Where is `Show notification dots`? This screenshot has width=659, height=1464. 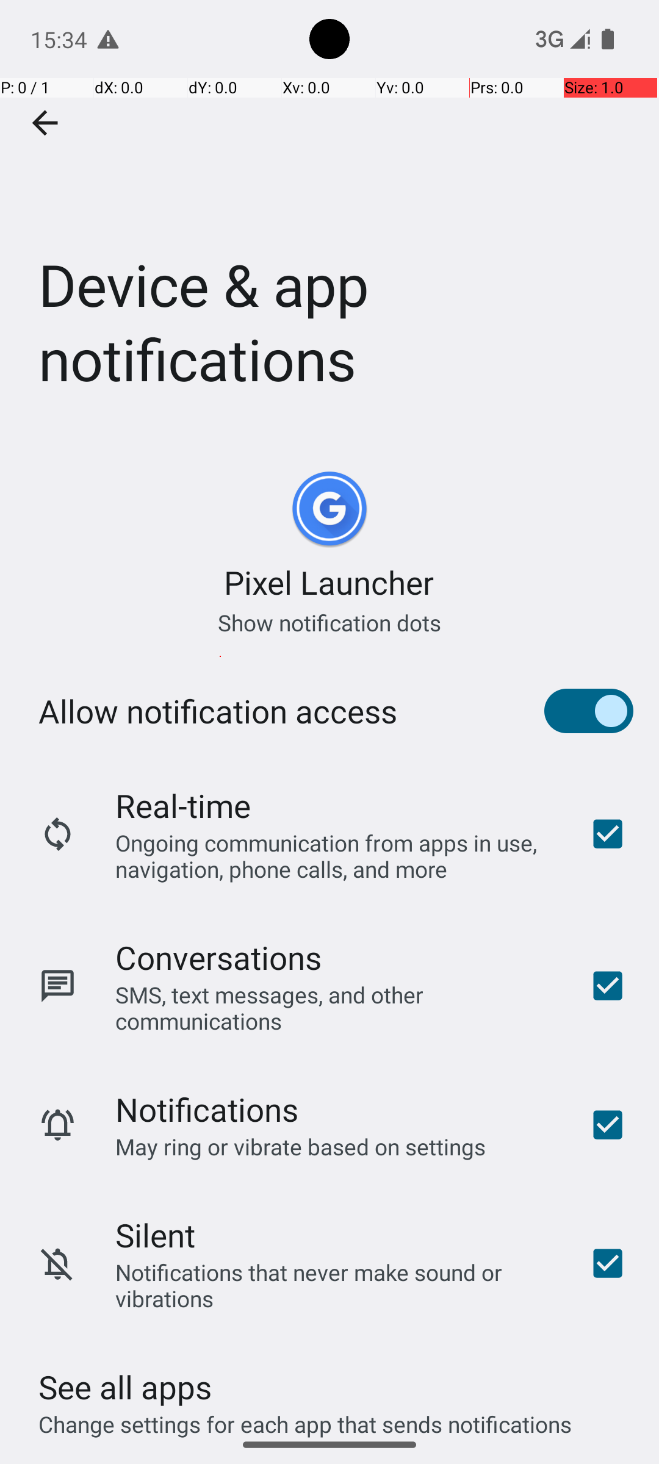
Show notification dots is located at coordinates (329, 622).